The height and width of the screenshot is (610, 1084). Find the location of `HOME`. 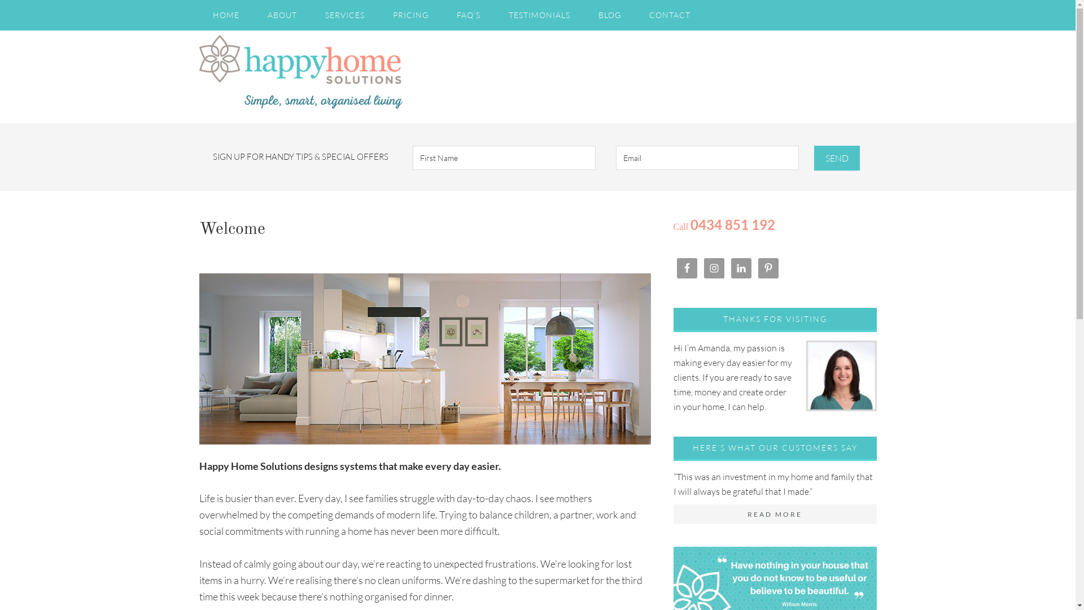

HOME is located at coordinates (226, 15).